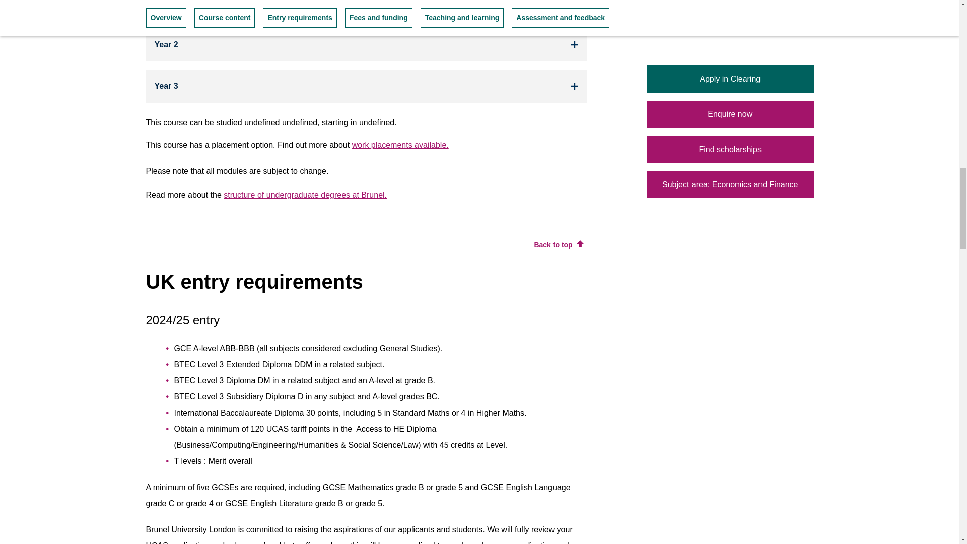  What do you see at coordinates (558, 245) in the screenshot?
I see `Back to top` at bounding box center [558, 245].